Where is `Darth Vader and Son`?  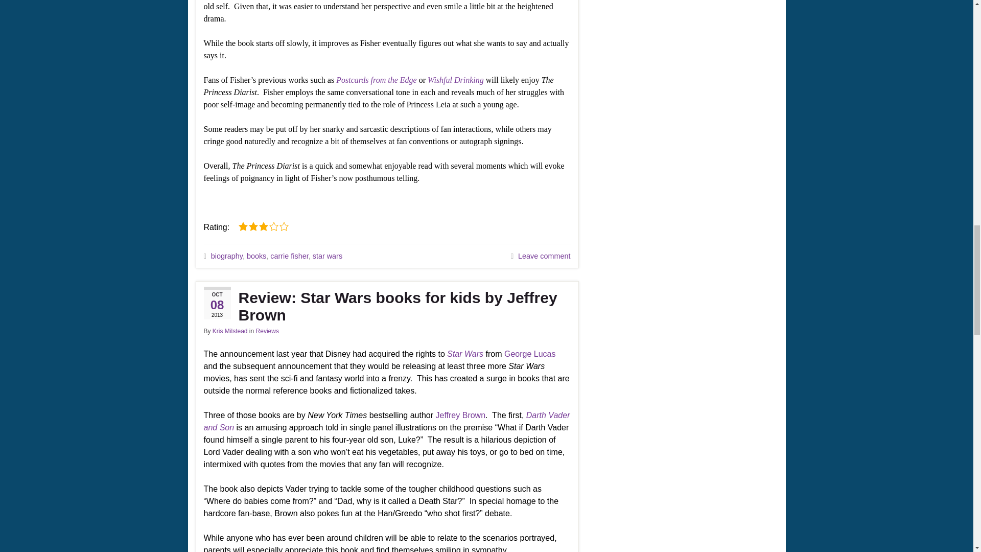
Darth Vader and Son is located at coordinates (386, 421).